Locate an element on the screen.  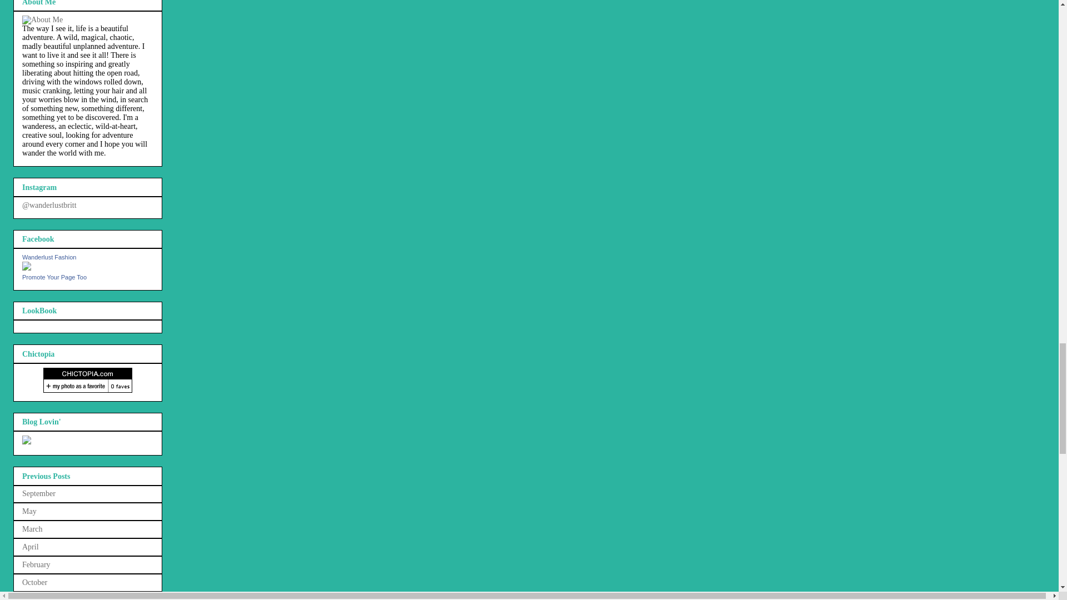
May is located at coordinates (29, 511).